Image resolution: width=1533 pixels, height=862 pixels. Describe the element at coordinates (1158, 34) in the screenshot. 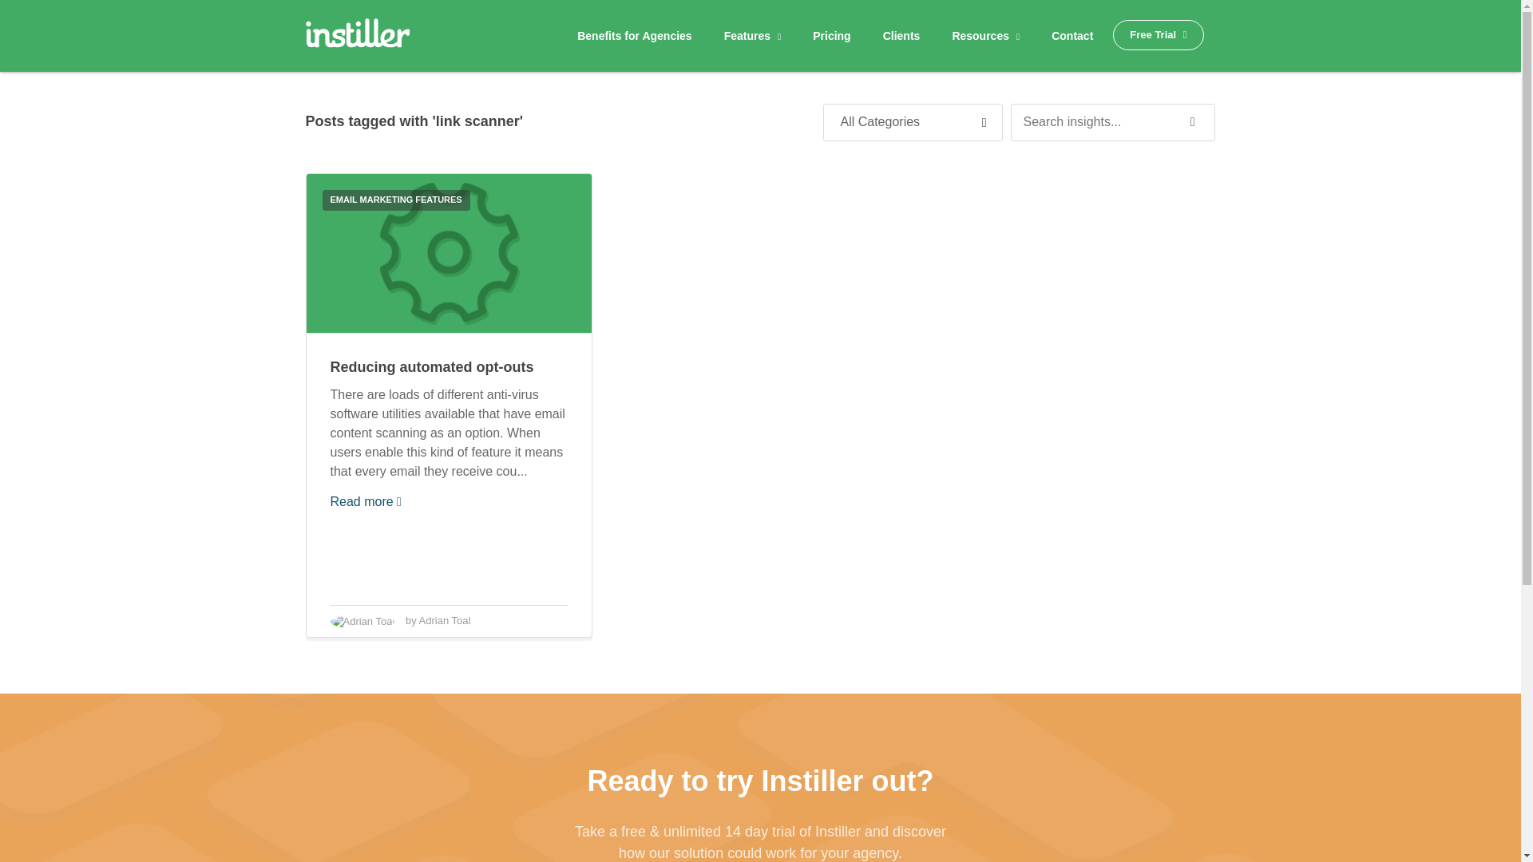

I see `Free Trial` at that location.